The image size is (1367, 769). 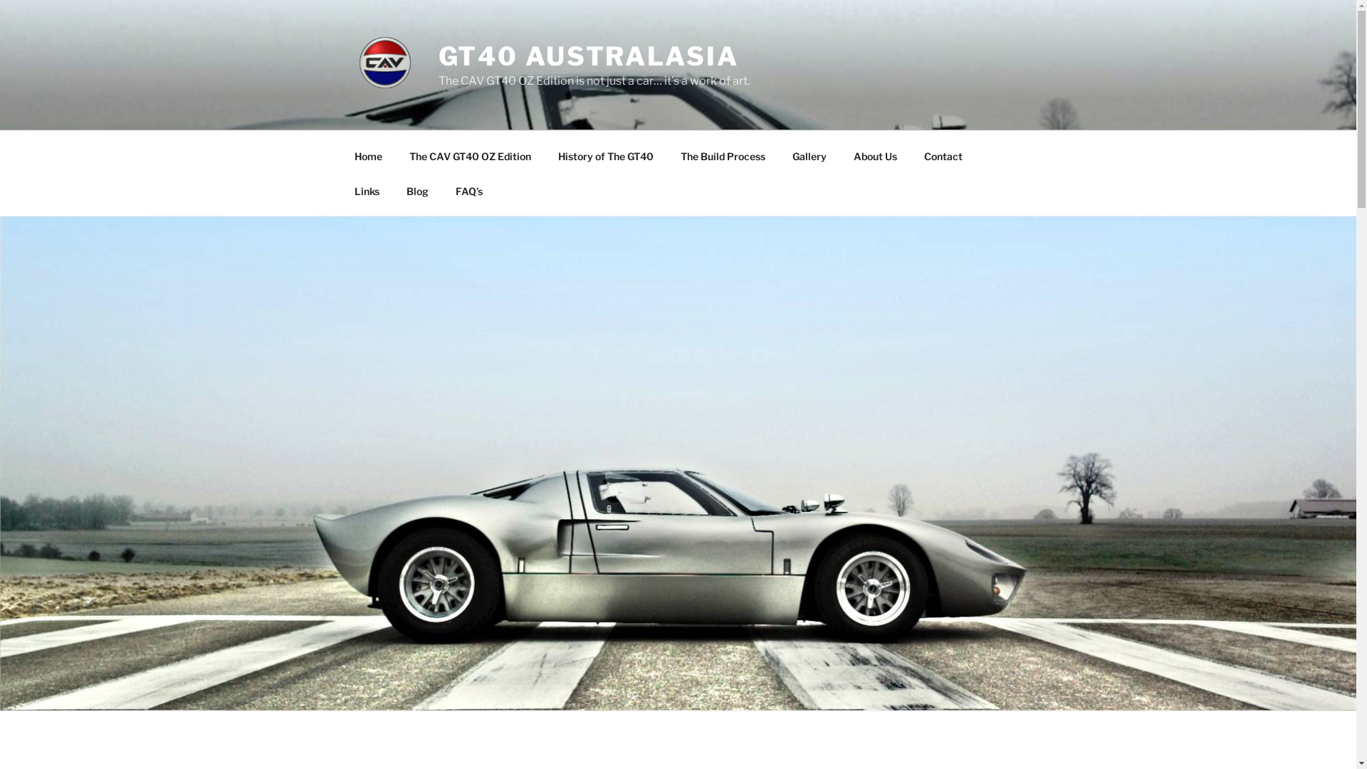 What do you see at coordinates (605, 155) in the screenshot?
I see `History of The GT40` at bounding box center [605, 155].